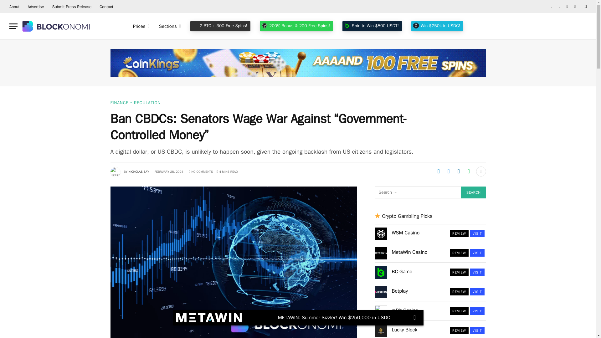 The width and height of the screenshot is (601, 338). Describe the element at coordinates (473, 192) in the screenshot. I see `Search` at that location.